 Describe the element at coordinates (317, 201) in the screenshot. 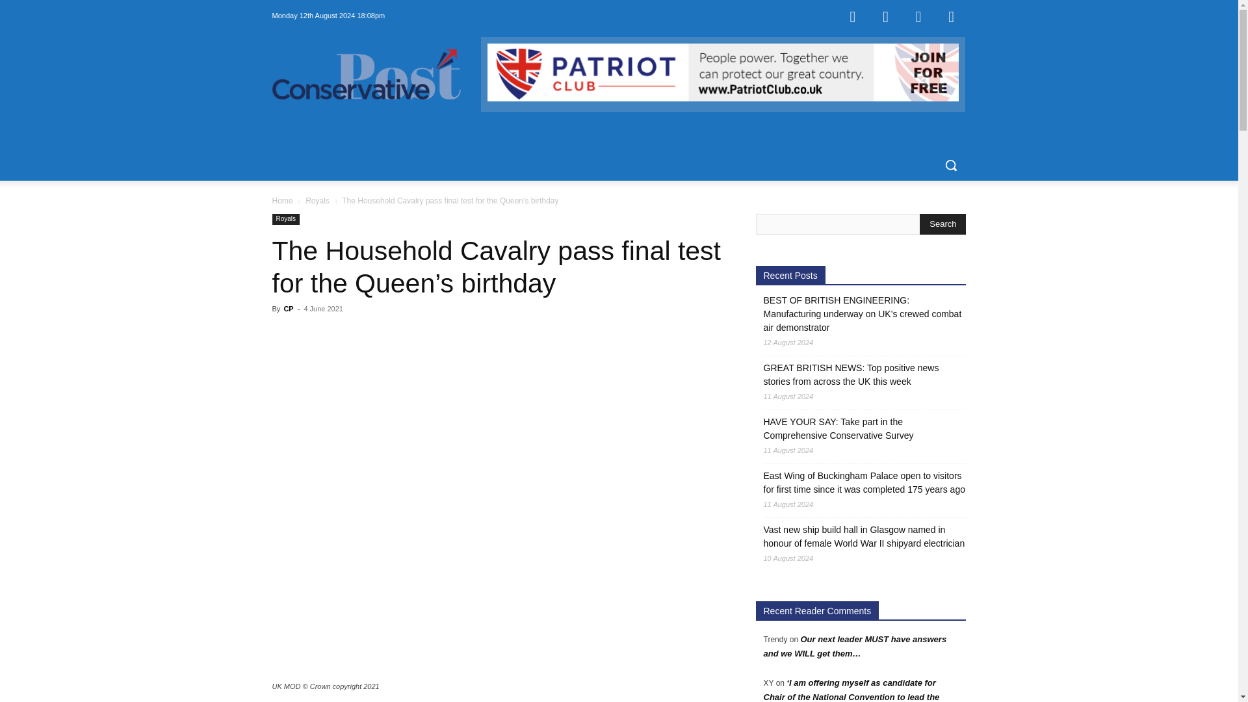

I see `Royals` at that location.